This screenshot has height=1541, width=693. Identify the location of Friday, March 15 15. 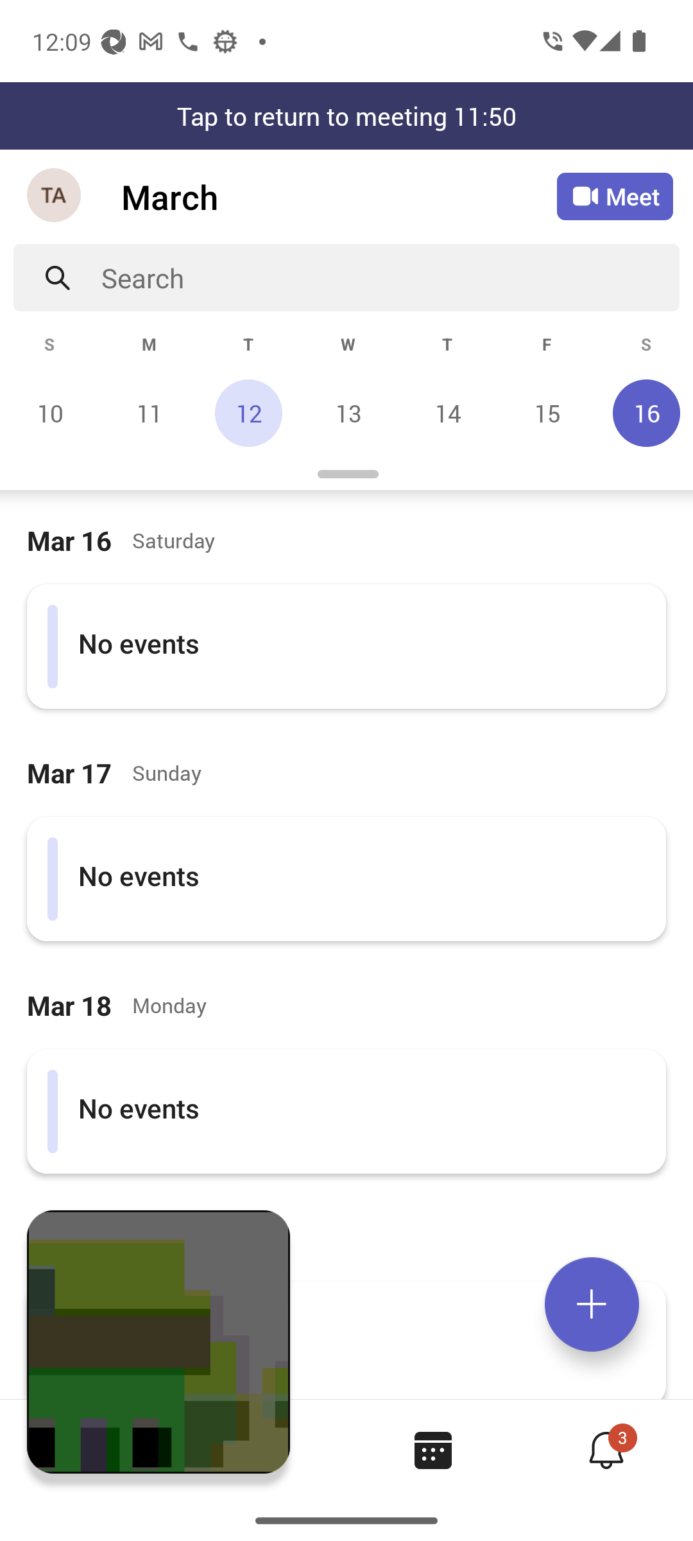
(547, 413).